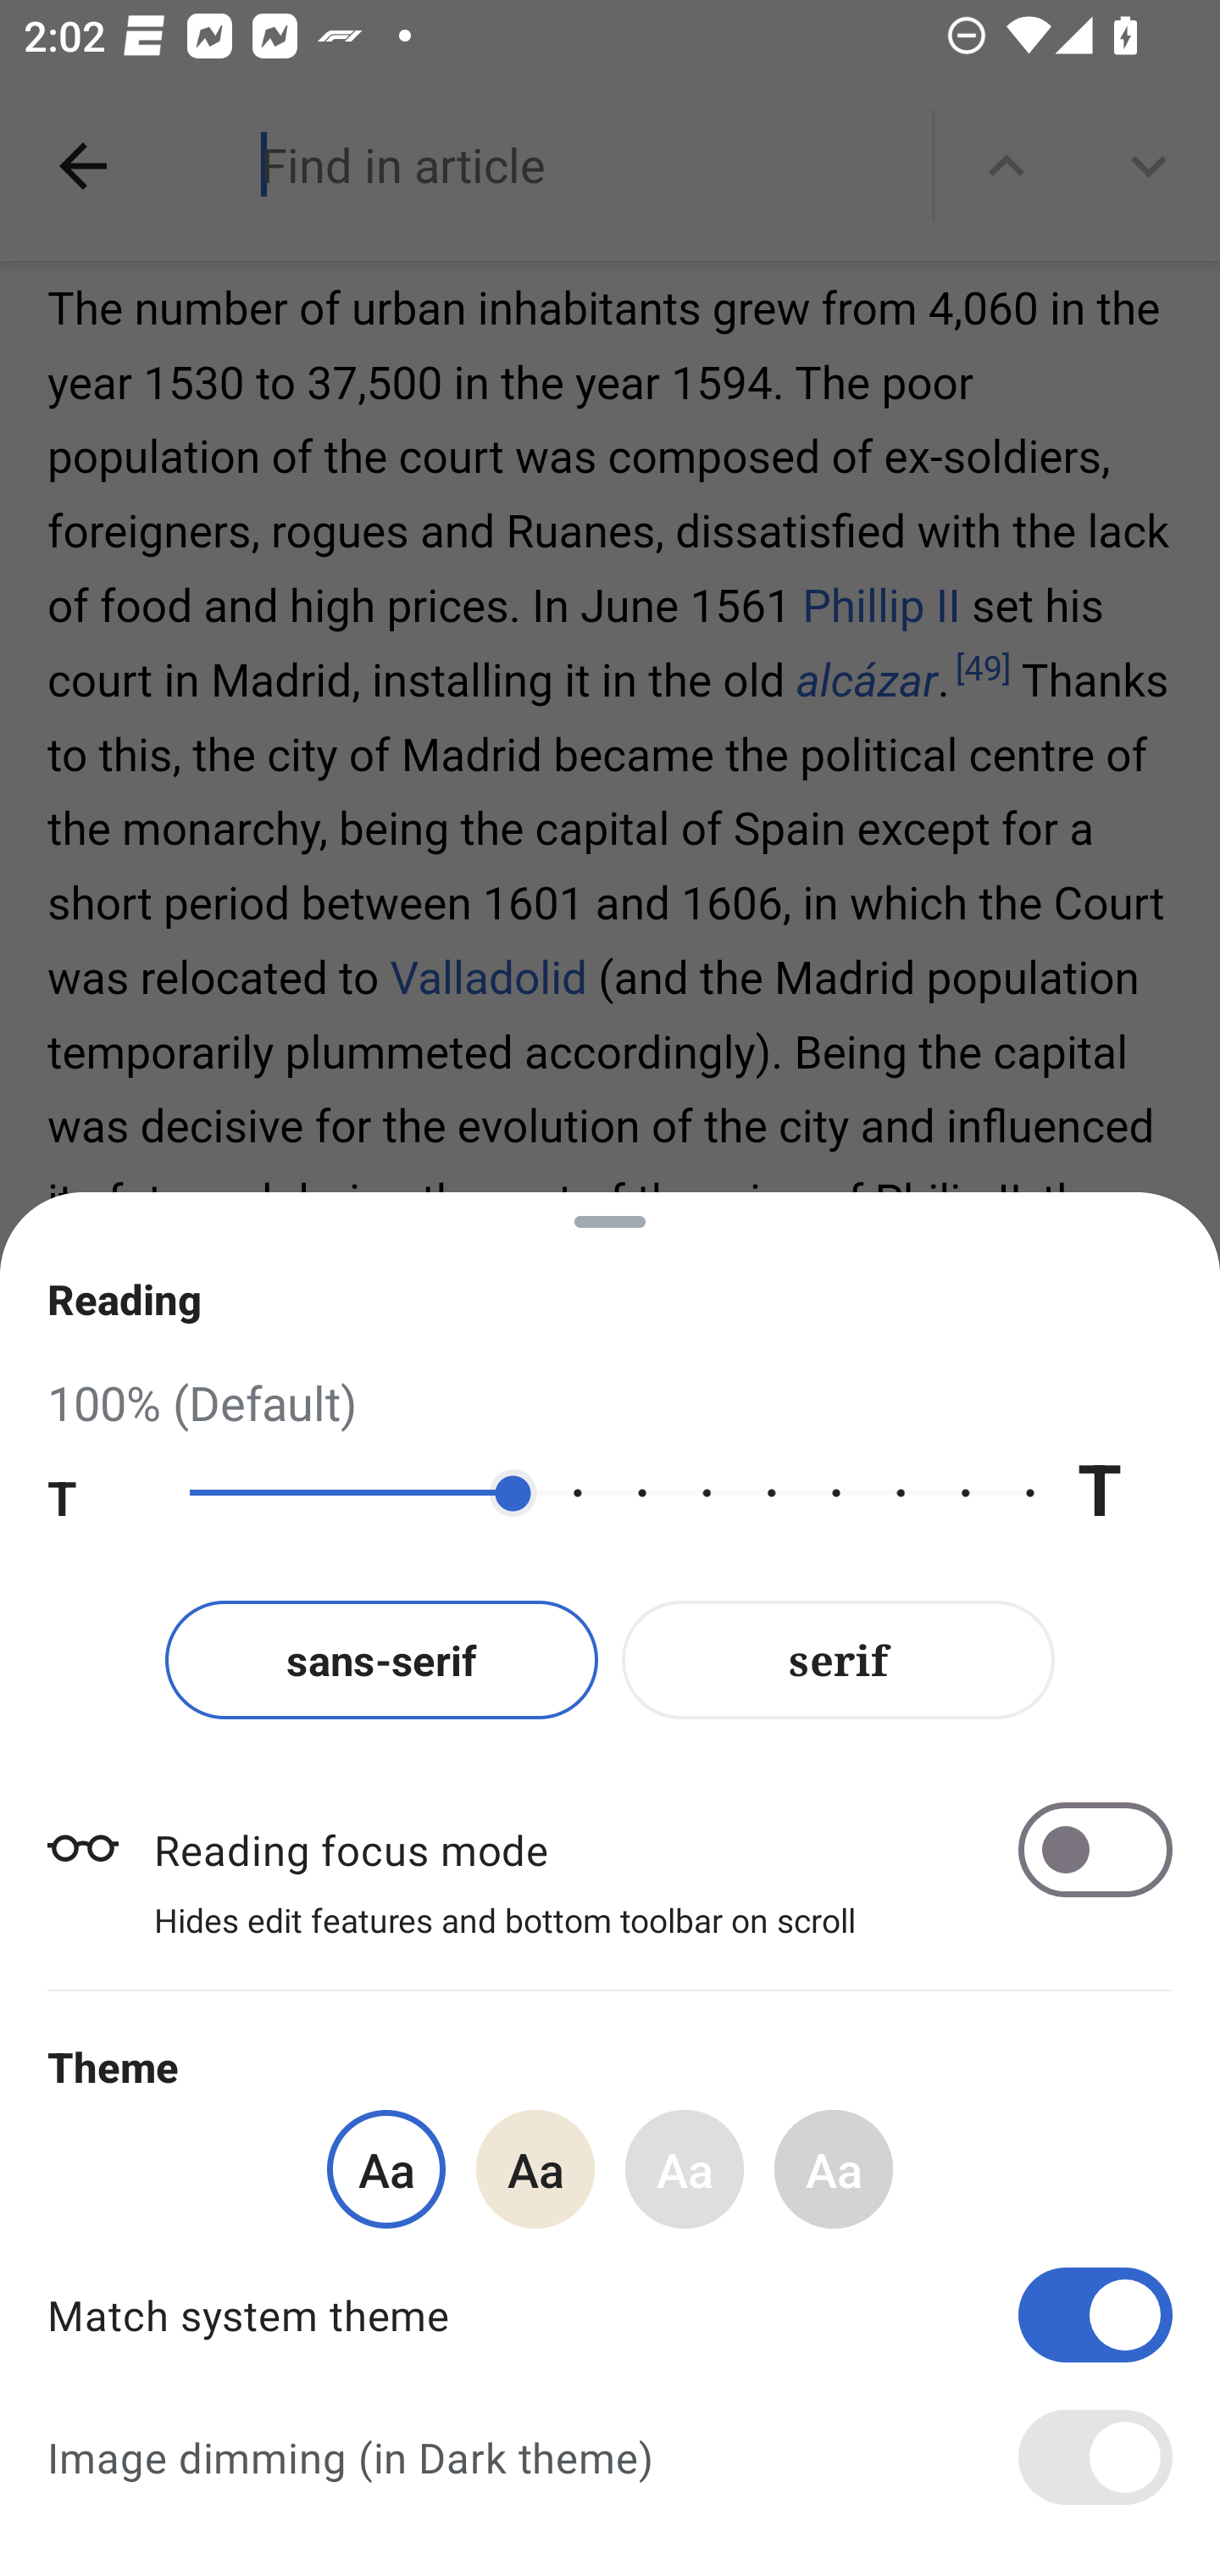 This screenshot has width=1220, height=2576. What do you see at coordinates (381, 1659) in the screenshot?
I see `sans-serif` at bounding box center [381, 1659].